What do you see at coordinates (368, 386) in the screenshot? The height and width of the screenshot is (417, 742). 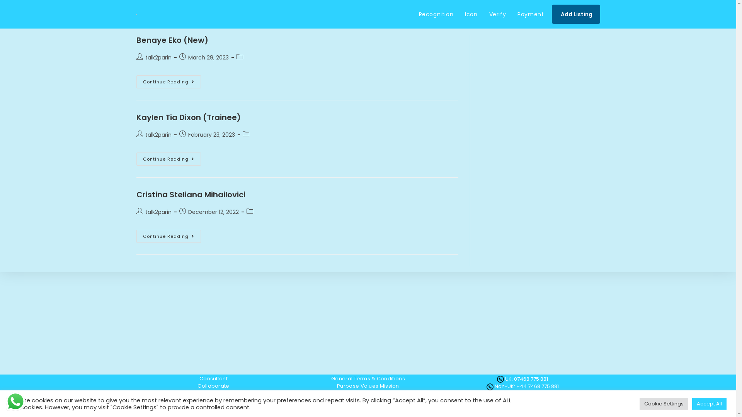 I see `Purpose Values Mission` at bounding box center [368, 386].